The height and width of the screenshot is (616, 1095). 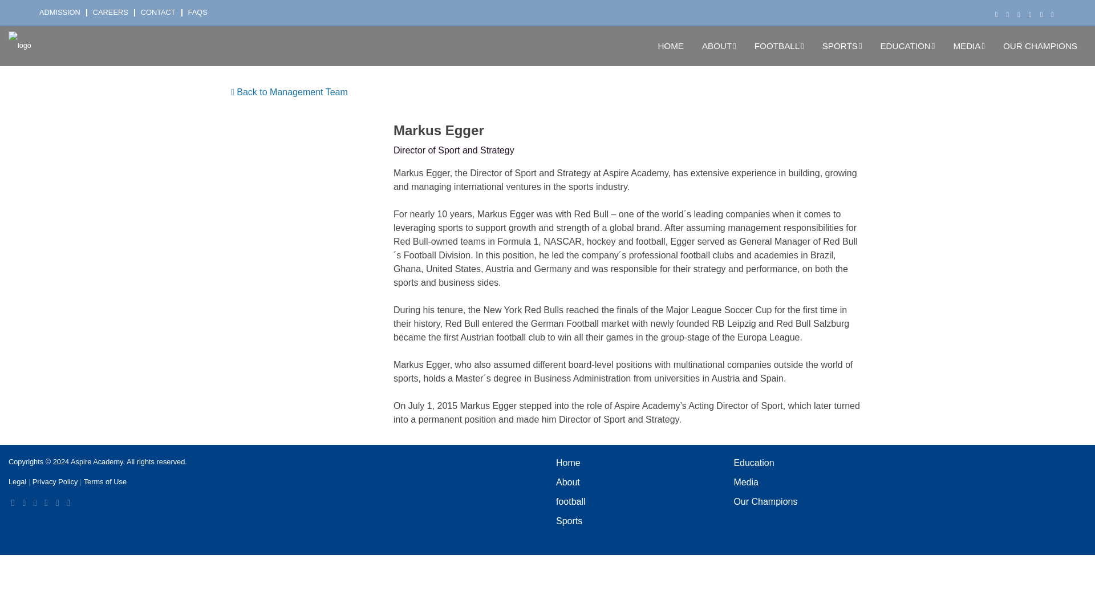 I want to click on CONTACT, so click(x=162, y=13).